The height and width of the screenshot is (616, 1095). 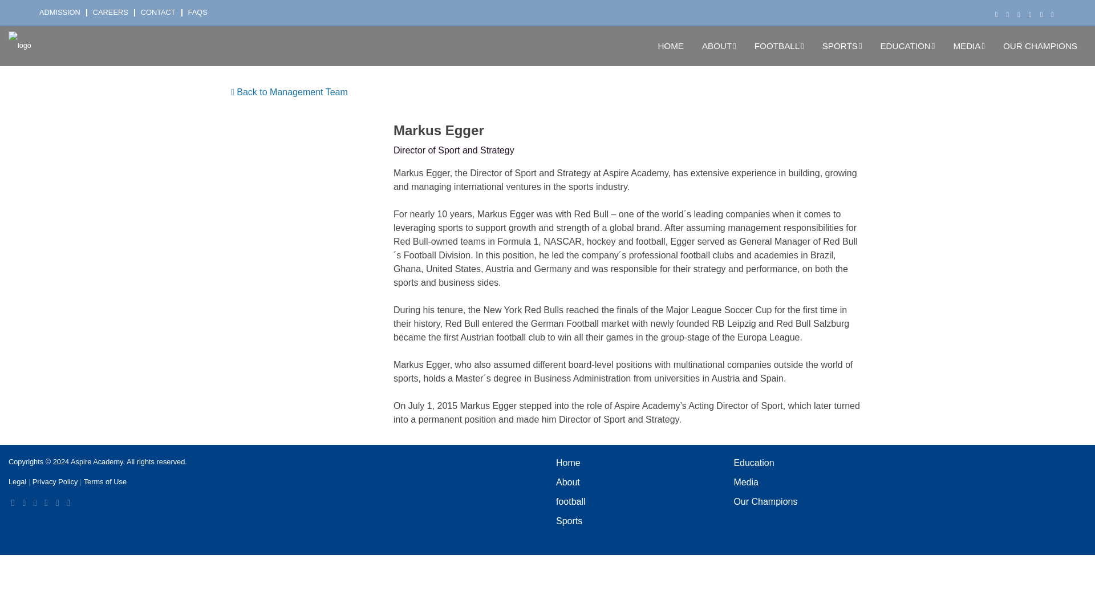 I want to click on CONTACT, so click(x=162, y=13).